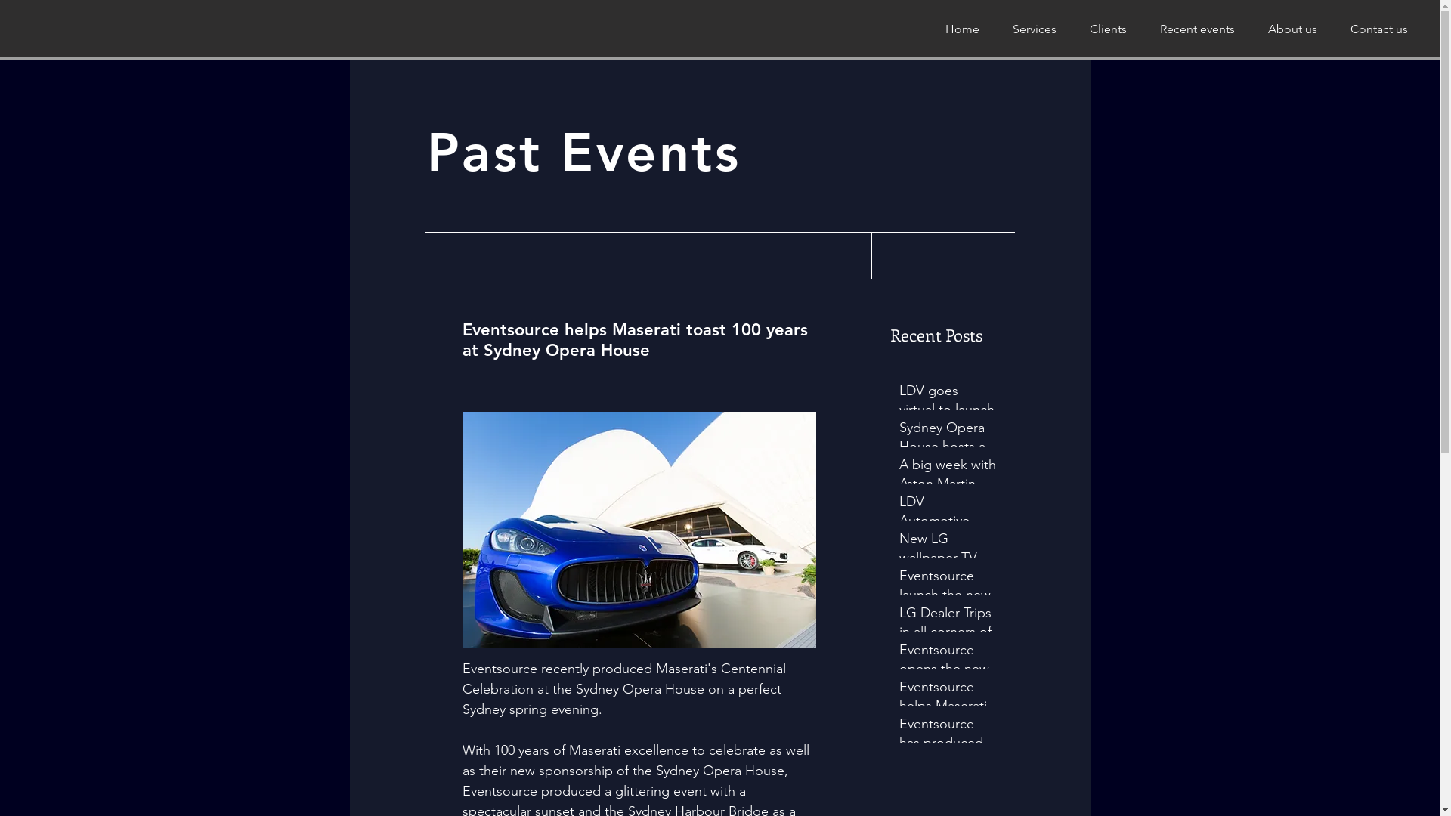  What do you see at coordinates (948, 746) in the screenshot?
I see `Eventsource has produced an array of Ferrari events` at bounding box center [948, 746].